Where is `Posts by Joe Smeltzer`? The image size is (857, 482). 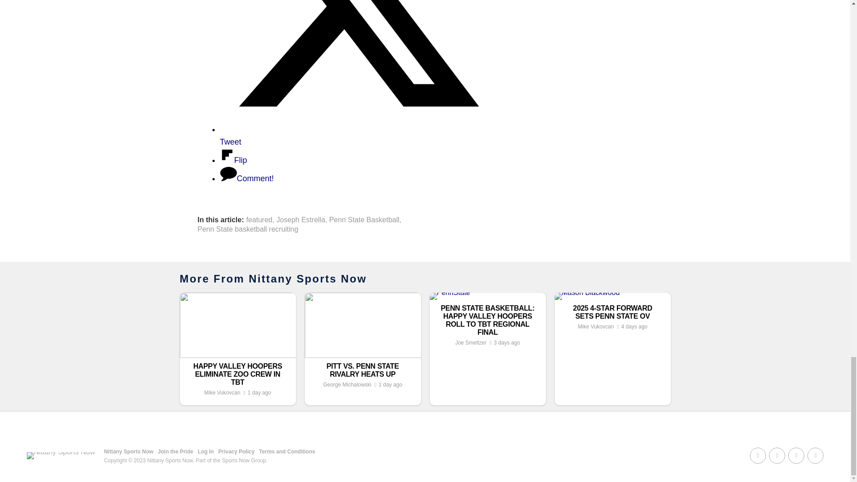
Posts by Joe Smeltzer is located at coordinates (470, 343).